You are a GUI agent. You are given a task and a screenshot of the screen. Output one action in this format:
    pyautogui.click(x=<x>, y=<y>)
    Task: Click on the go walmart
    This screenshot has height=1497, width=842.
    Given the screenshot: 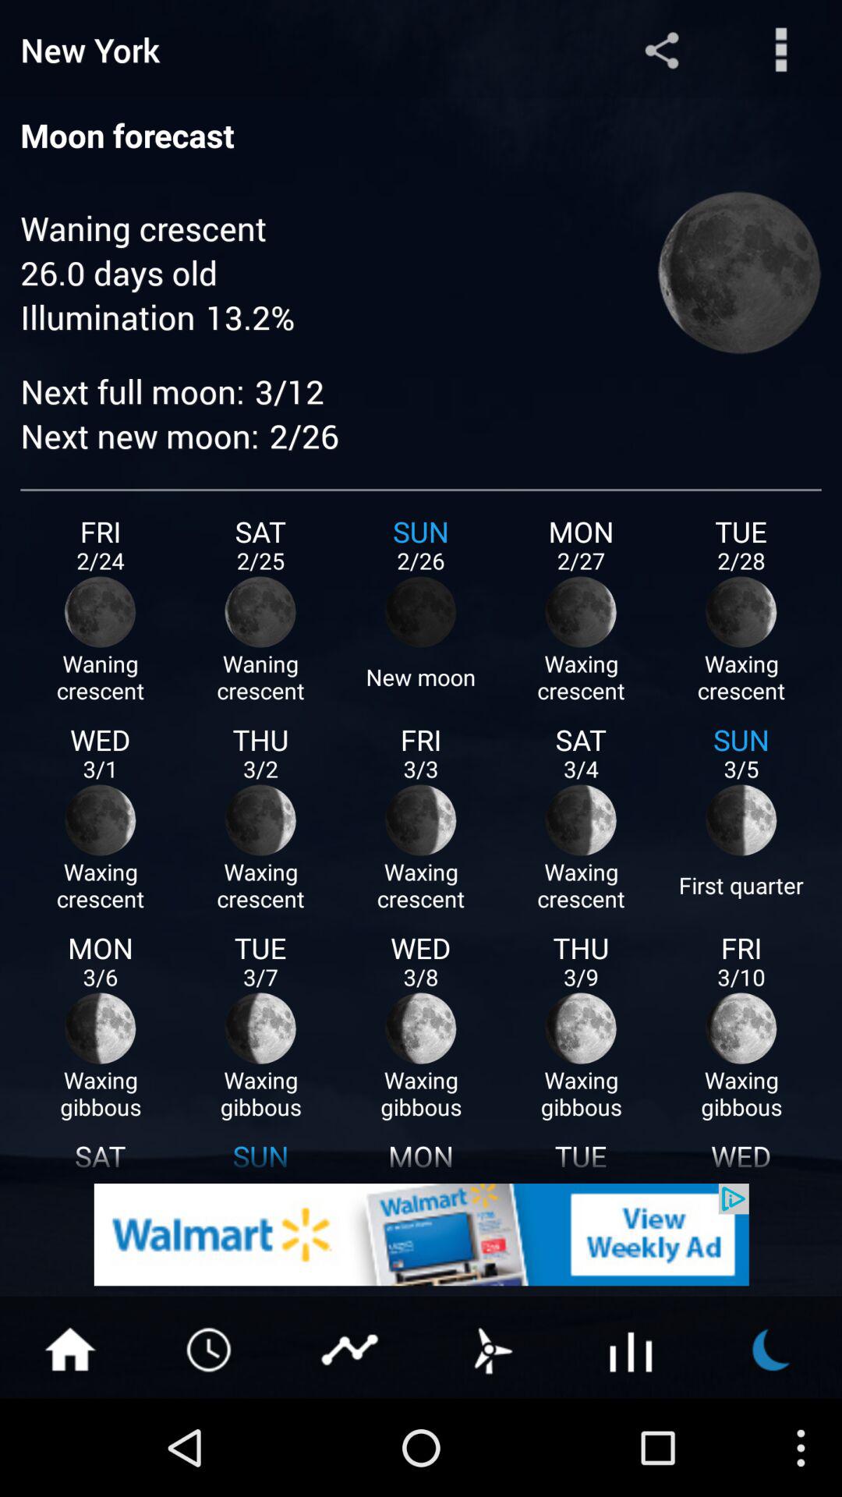 What is the action you would take?
    pyautogui.click(x=421, y=1235)
    